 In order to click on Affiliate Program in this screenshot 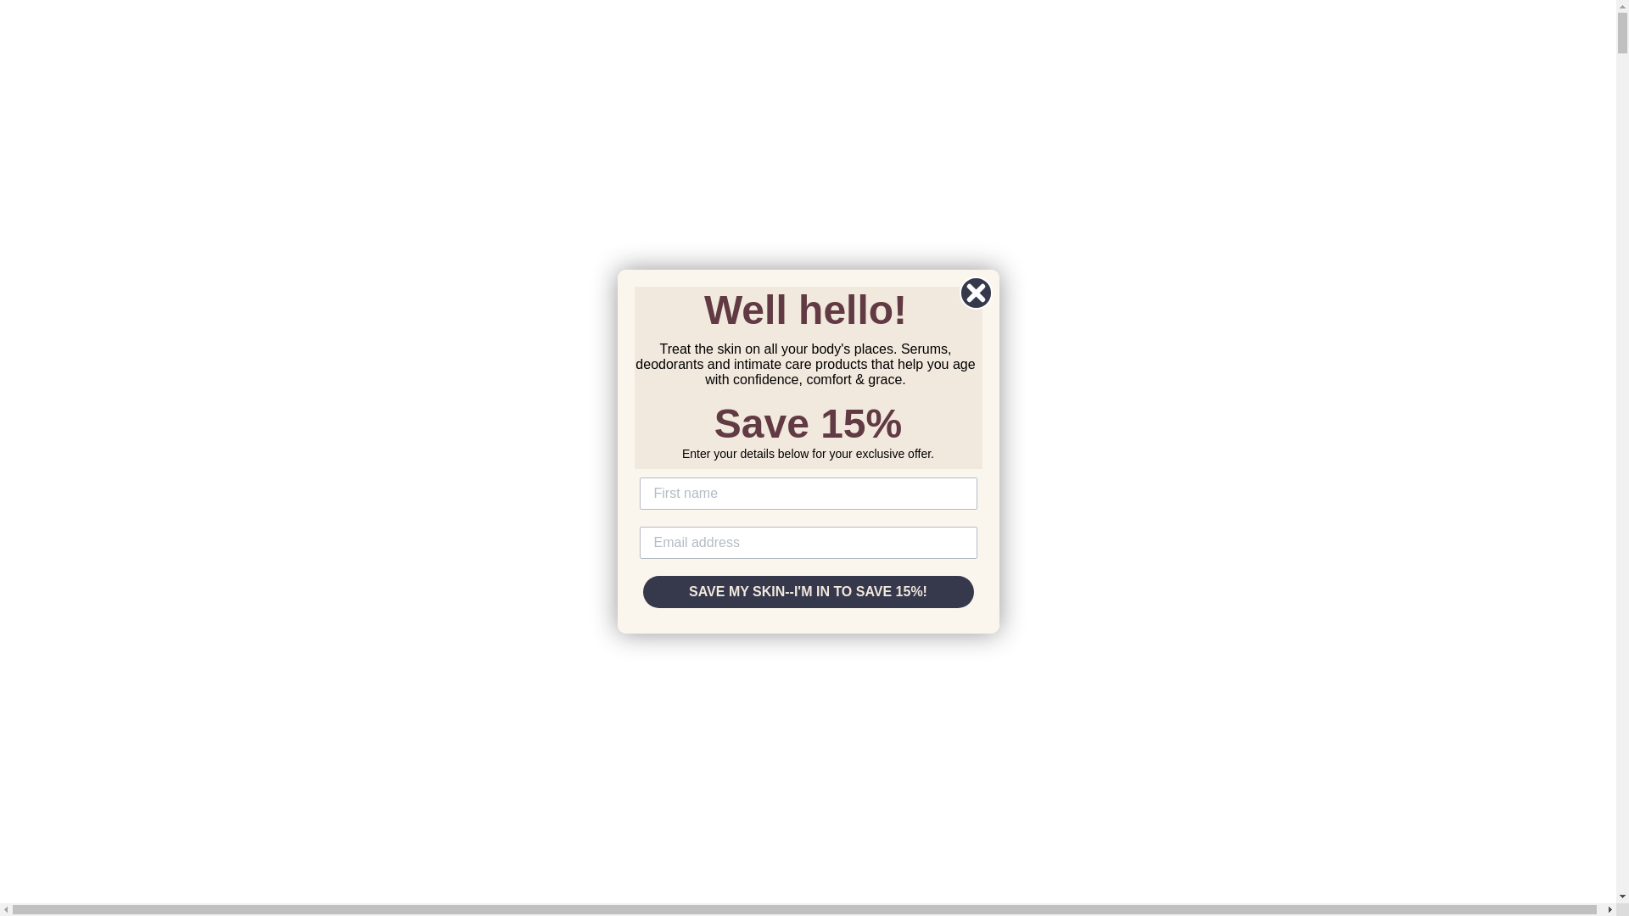, I will do `click(129, 300)`.